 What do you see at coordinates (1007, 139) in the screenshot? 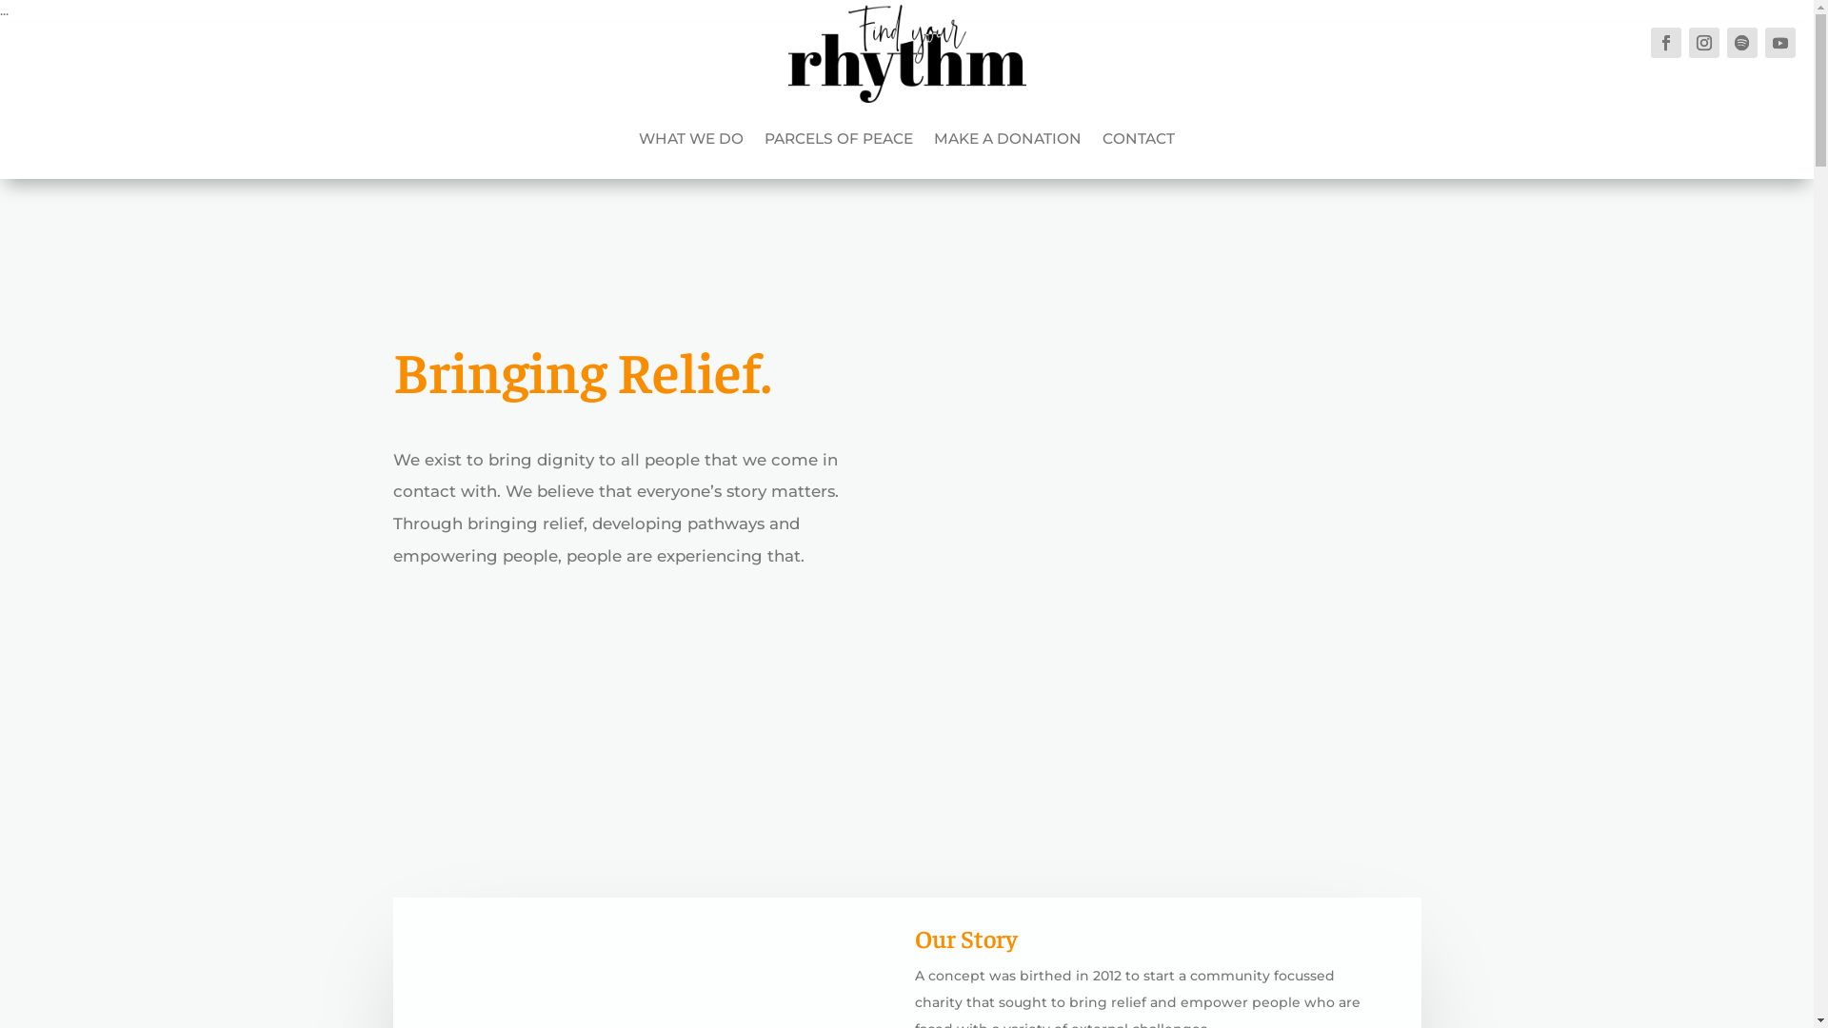
I see `MAKE A DONATION` at bounding box center [1007, 139].